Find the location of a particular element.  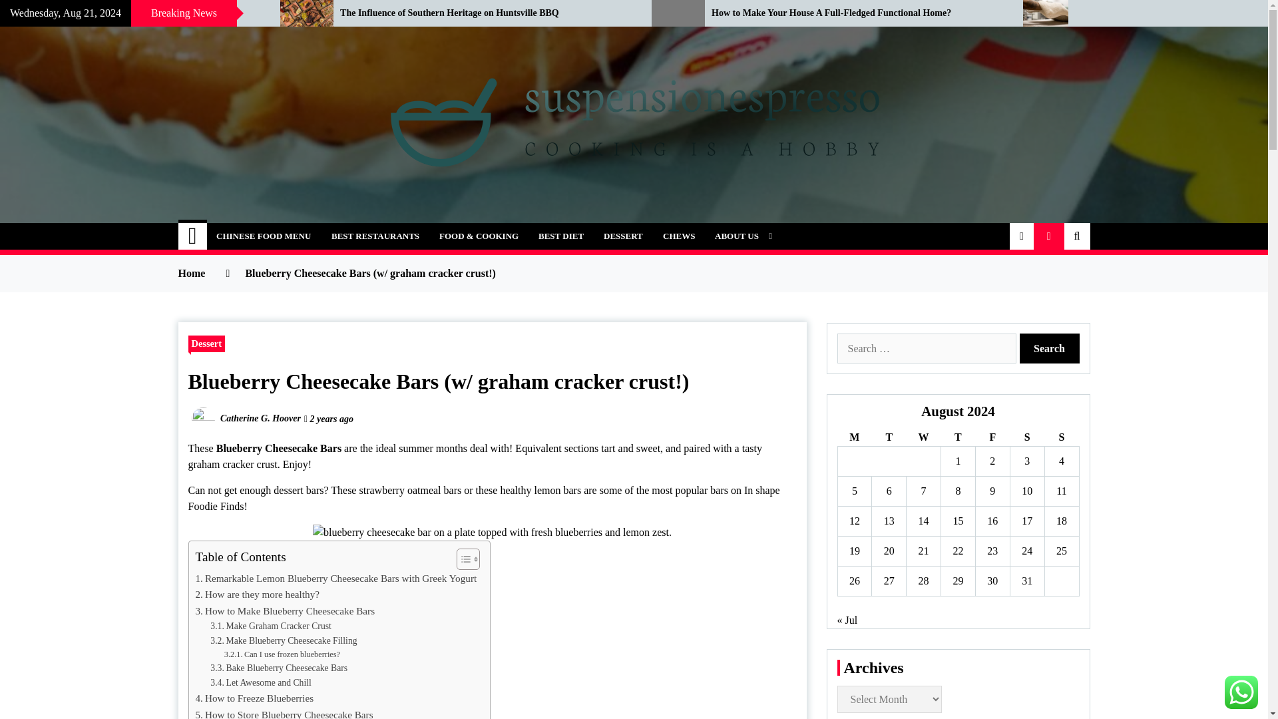

Let Awesome and Chill is located at coordinates (260, 683).